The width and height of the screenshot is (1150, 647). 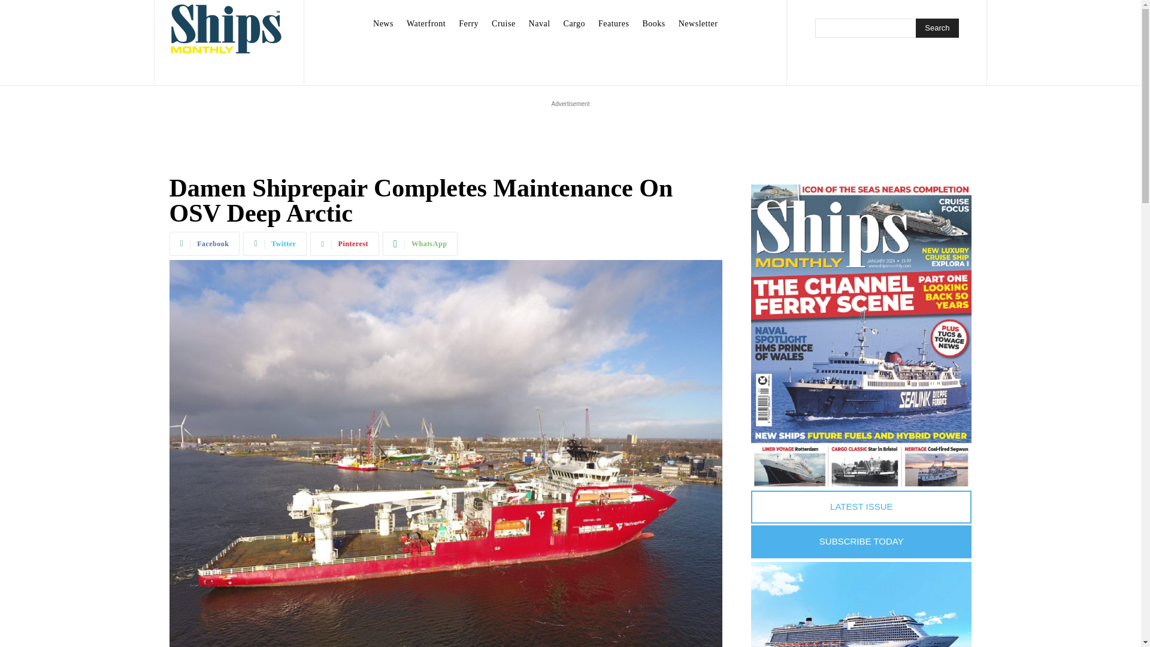 What do you see at coordinates (698, 24) in the screenshot?
I see `Newsletter` at bounding box center [698, 24].